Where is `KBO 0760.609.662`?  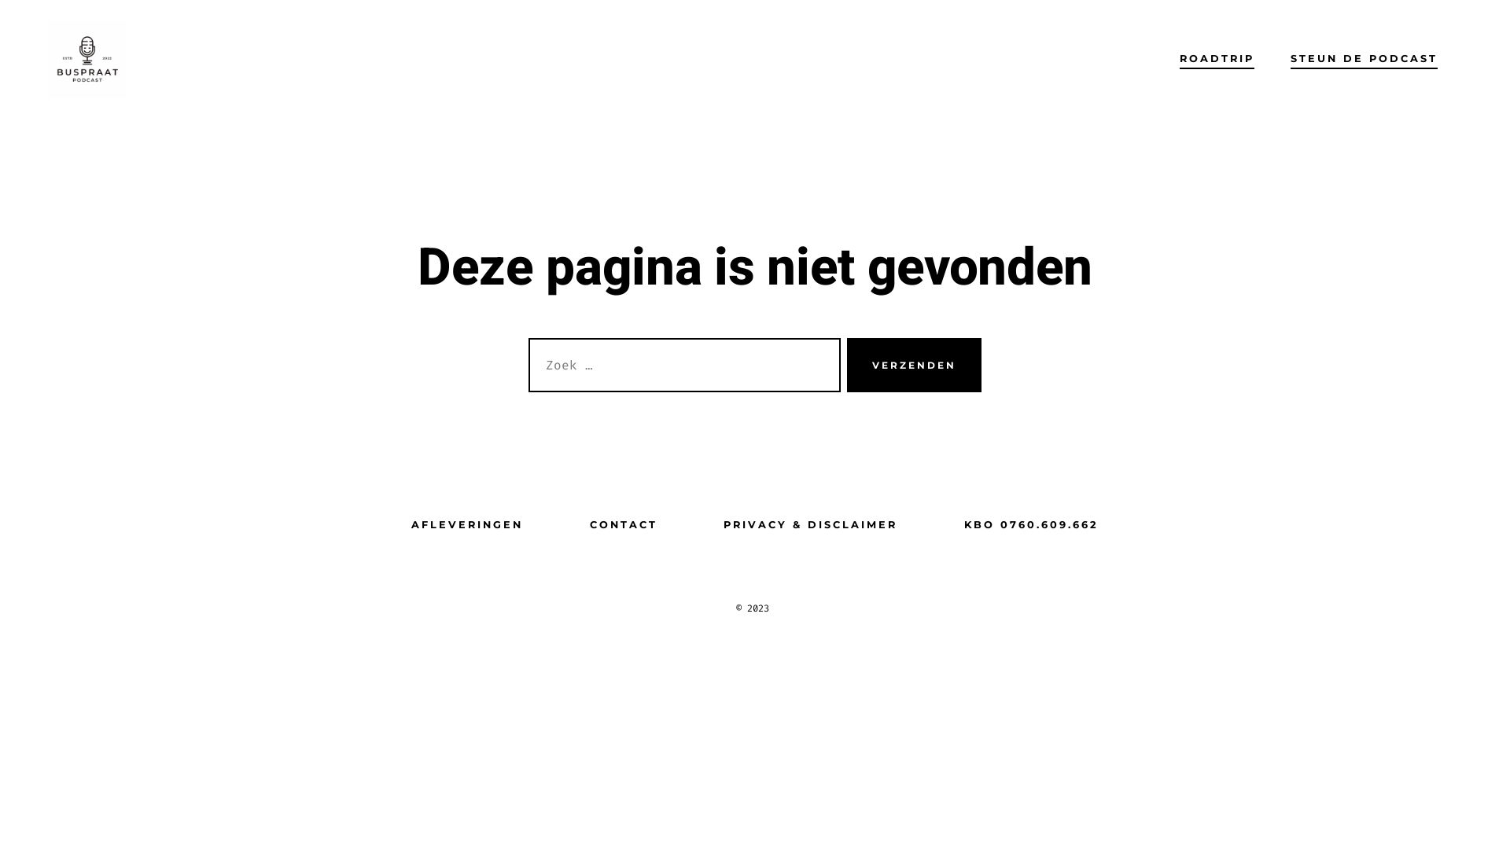
KBO 0760.609.662 is located at coordinates (1032, 525).